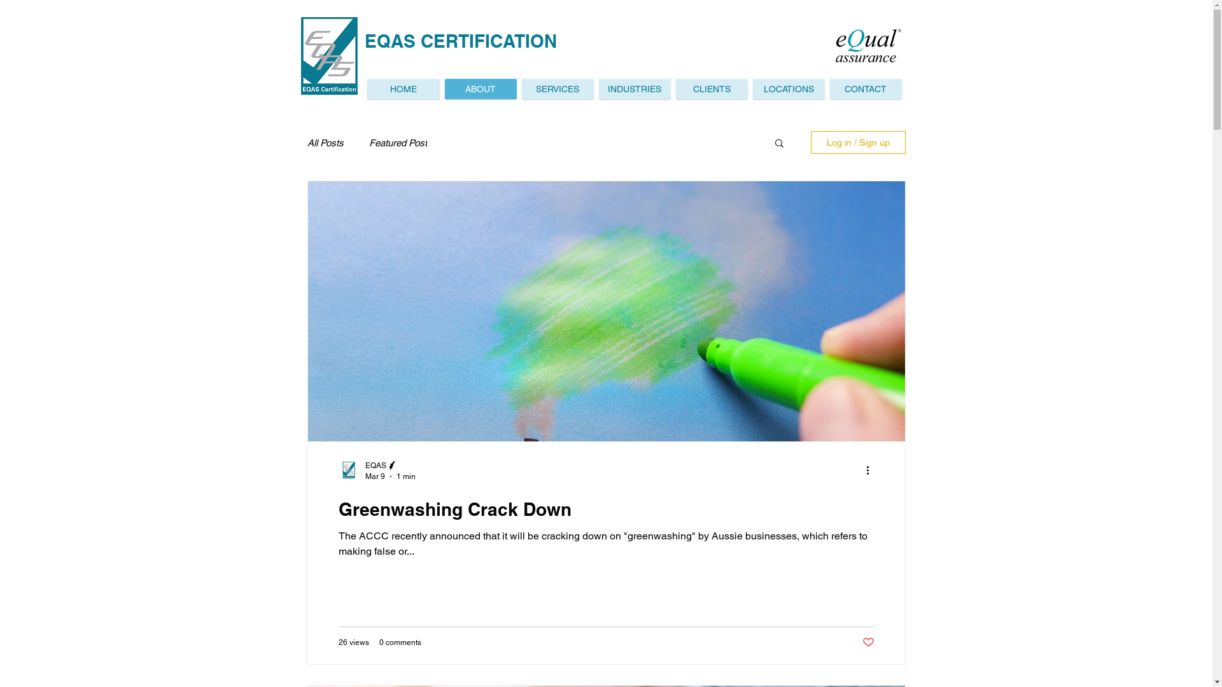 Image resolution: width=1222 pixels, height=687 pixels. What do you see at coordinates (607, 509) in the screenshot?
I see `Greenwashing Crack Down` at bounding box center [607, 509].